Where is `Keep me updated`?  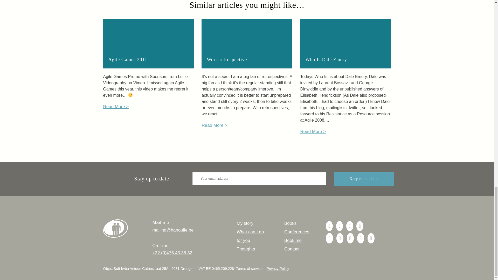
Keep me updated is located at coordinates (364, 179).